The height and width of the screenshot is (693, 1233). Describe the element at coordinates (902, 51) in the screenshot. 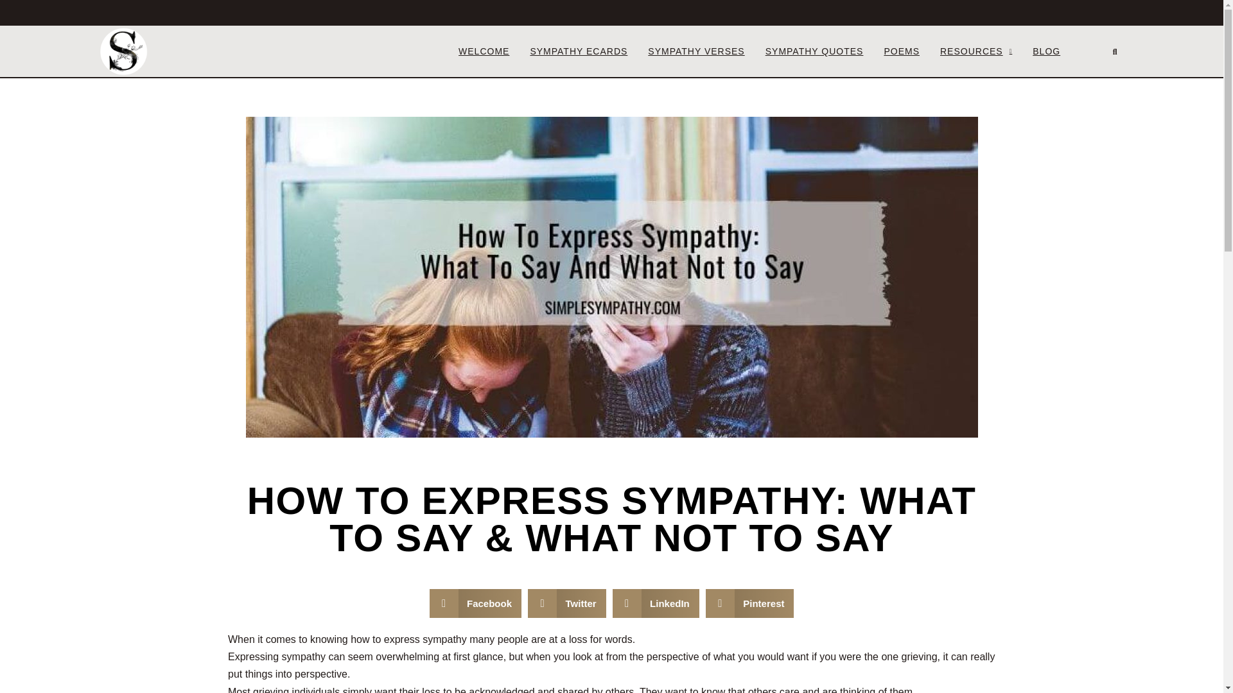

I see `POEMS` at that location.